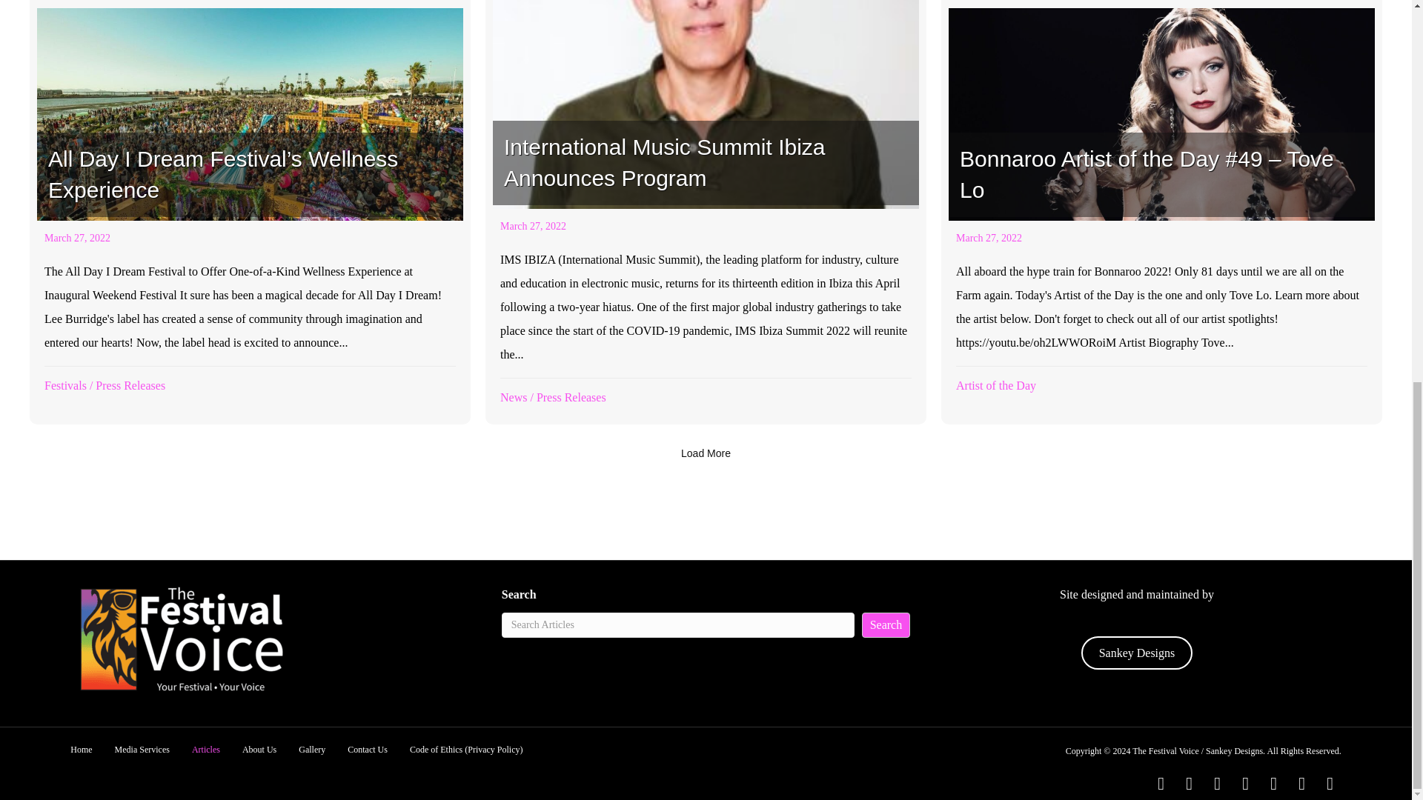 The height and width of the screenshot is (800, 1423). What do you see at coordinates (130, 385) in the screenshot?
I see `Press Releases` at bounding box center [130, 385].